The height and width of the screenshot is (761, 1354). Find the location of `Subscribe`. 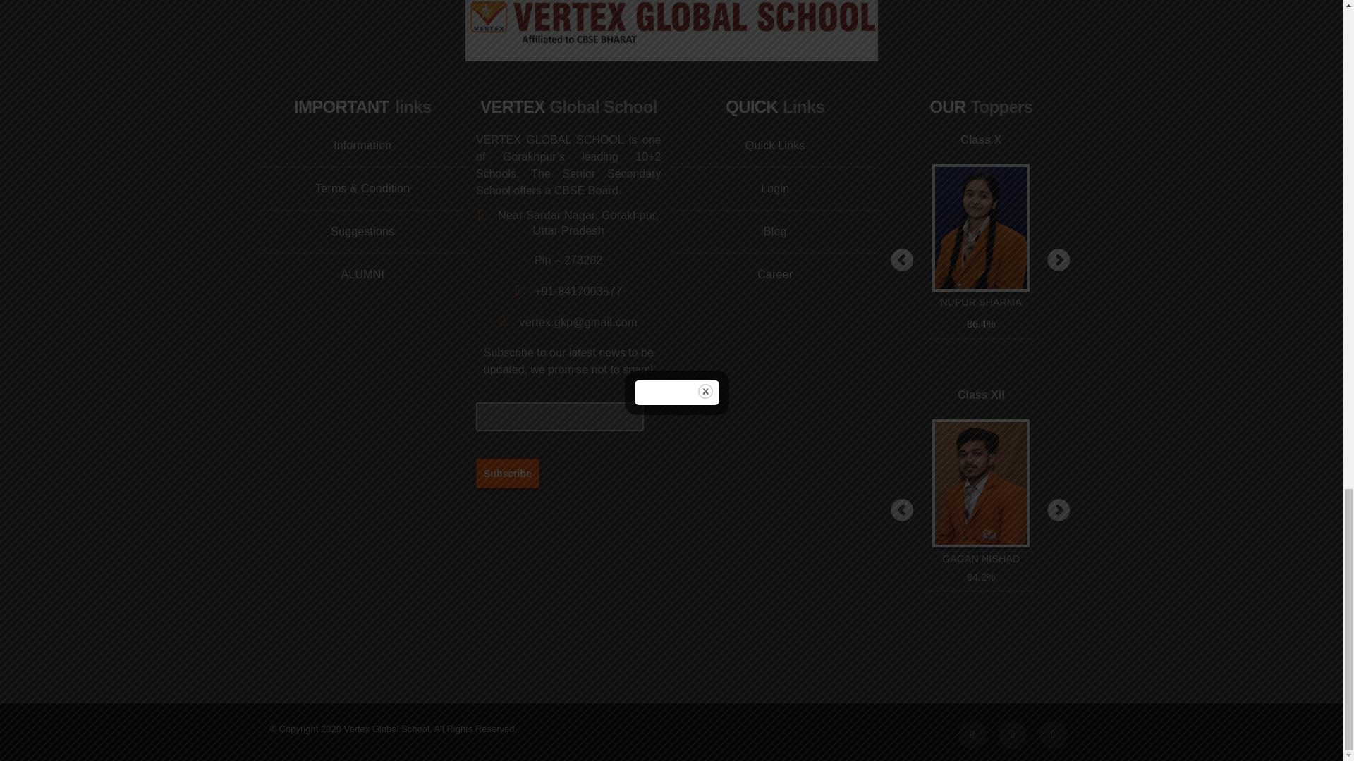

Subscribe is located at coordinates (508, 473).